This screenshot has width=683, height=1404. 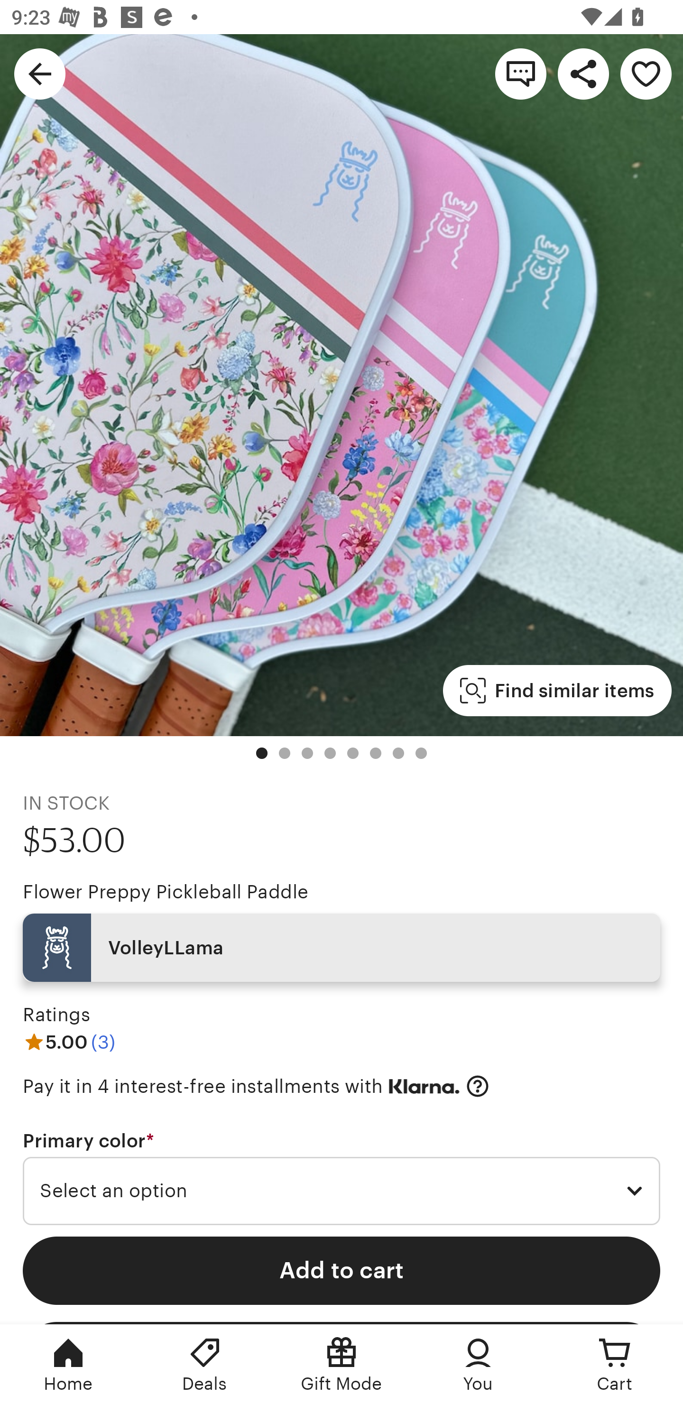 I want to click on Primary color * Required Select an option, so click(x=341, y=1178).